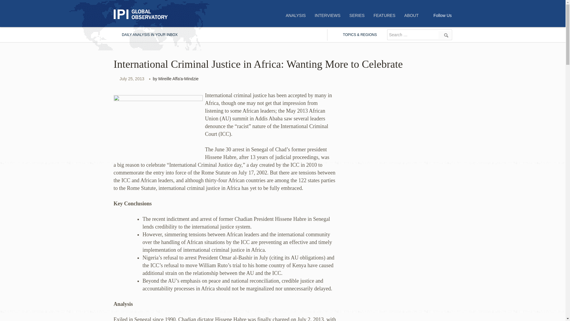 The image size is (570, 321). I want to click on IPI Global Observatory, so click(143, 14).